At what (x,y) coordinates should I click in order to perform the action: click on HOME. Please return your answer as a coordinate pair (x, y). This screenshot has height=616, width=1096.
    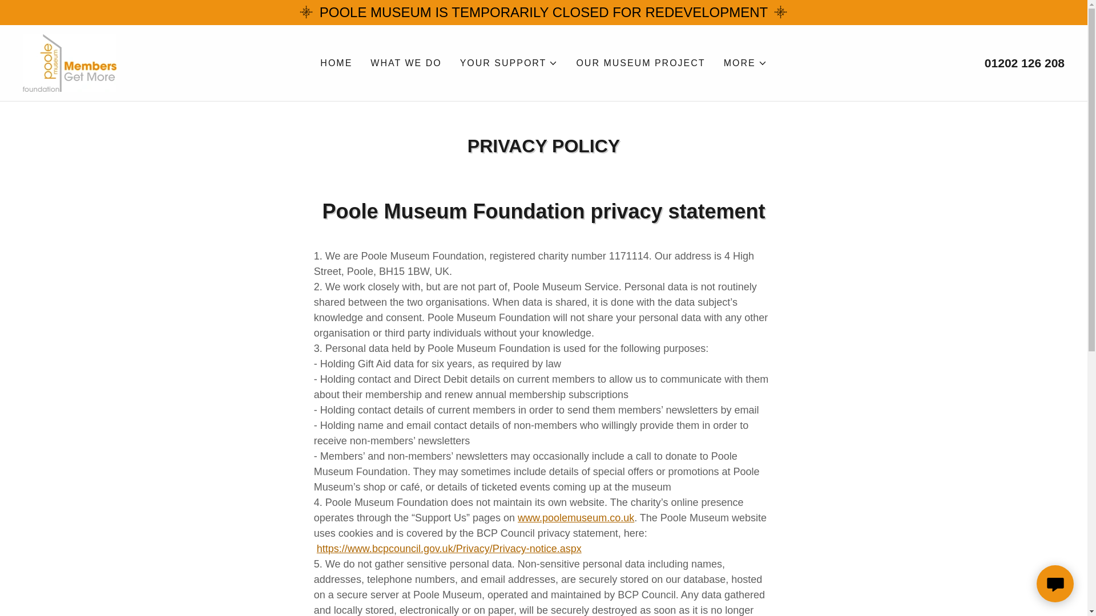
    Looking at the image, I should click on (336, 63).